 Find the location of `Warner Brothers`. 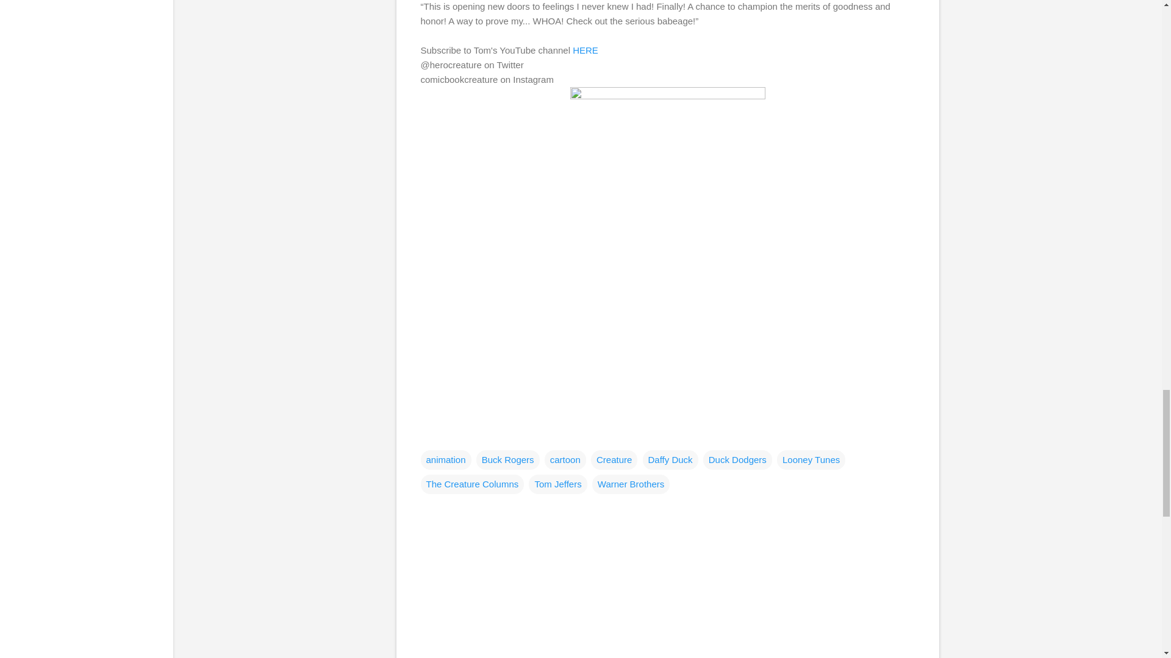

Warner Brothers is located at coordinates (631, 484).